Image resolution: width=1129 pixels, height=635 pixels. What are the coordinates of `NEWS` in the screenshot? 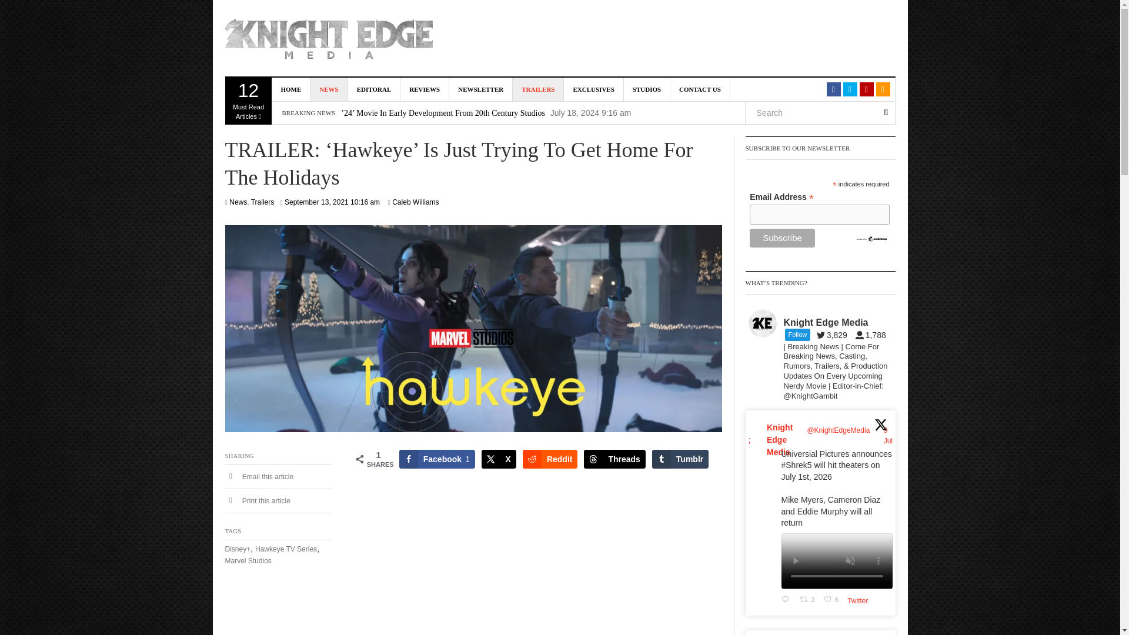 It's located at (329, 89).